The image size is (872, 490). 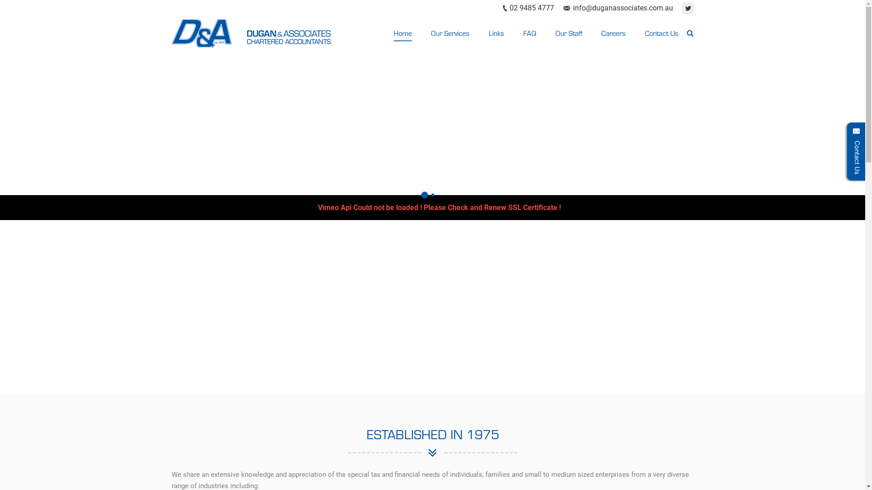 I want to click on Careers, so click(x=614, y=33).